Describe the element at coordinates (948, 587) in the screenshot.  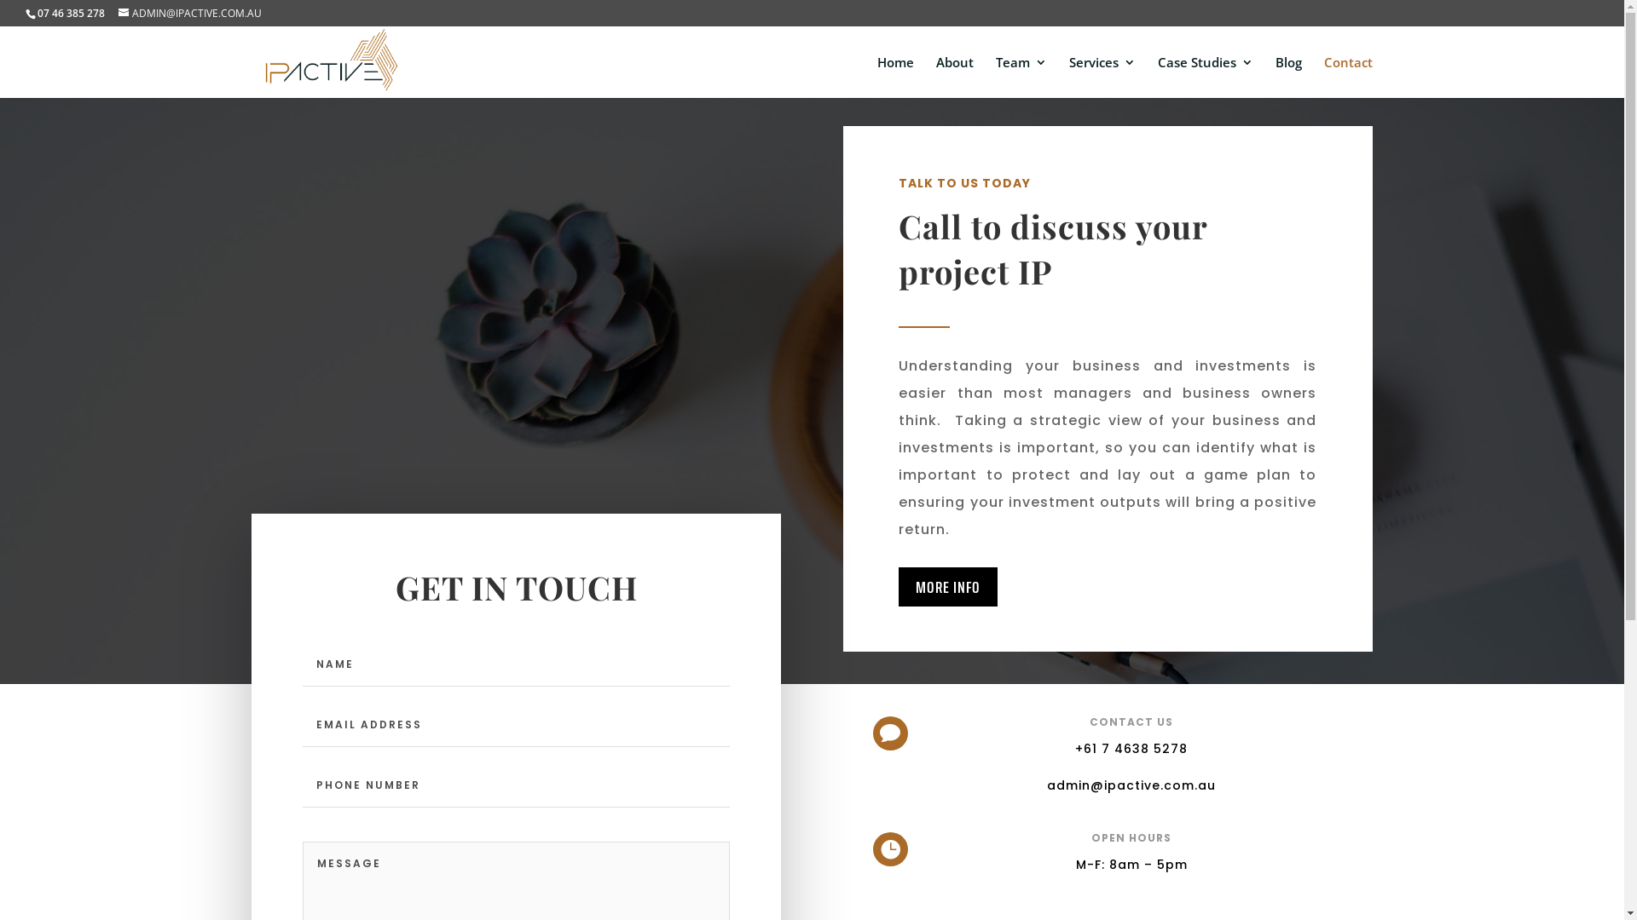
I see `MORE INFO` at that location.